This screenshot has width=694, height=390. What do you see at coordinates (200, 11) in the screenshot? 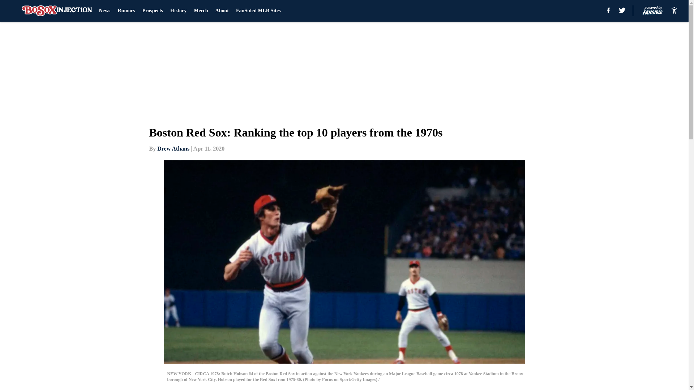
I see `Merch` at bounding box center [200, 11].